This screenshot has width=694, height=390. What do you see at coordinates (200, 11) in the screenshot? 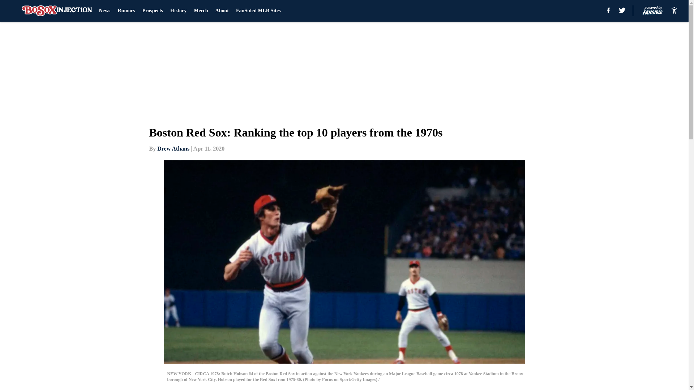
I see `Merch` at bounding box center [200, 11].